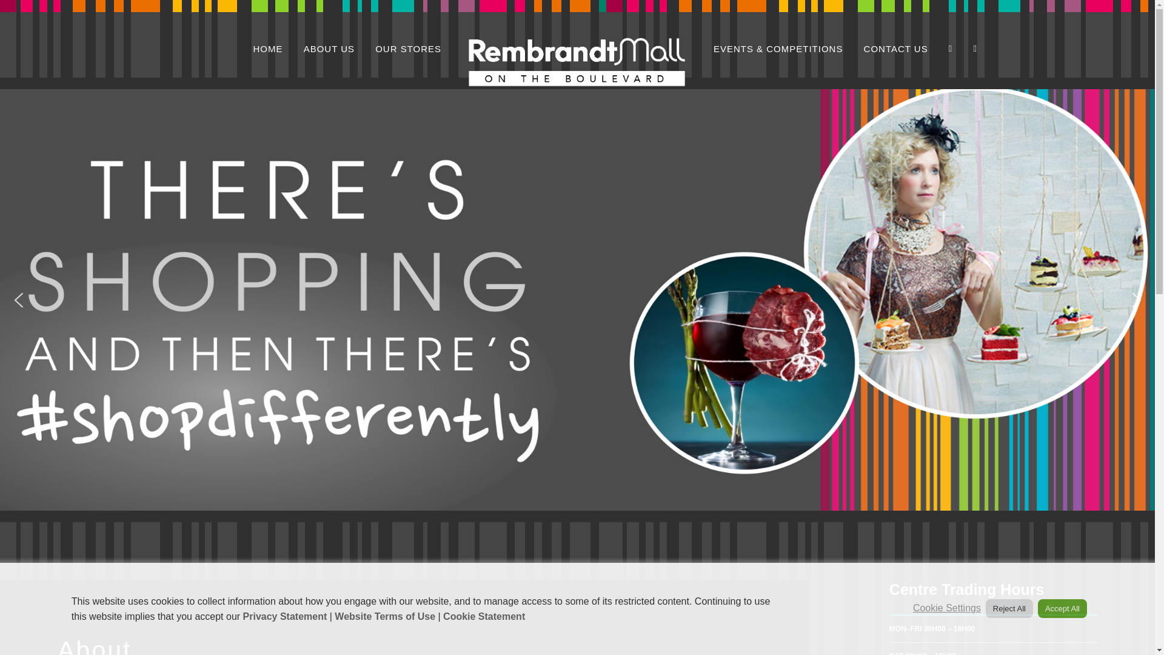  What do you see at coordinates (895, 49) in the screenshot?
I see `CONTACT US` at bounding box center [895, 49].